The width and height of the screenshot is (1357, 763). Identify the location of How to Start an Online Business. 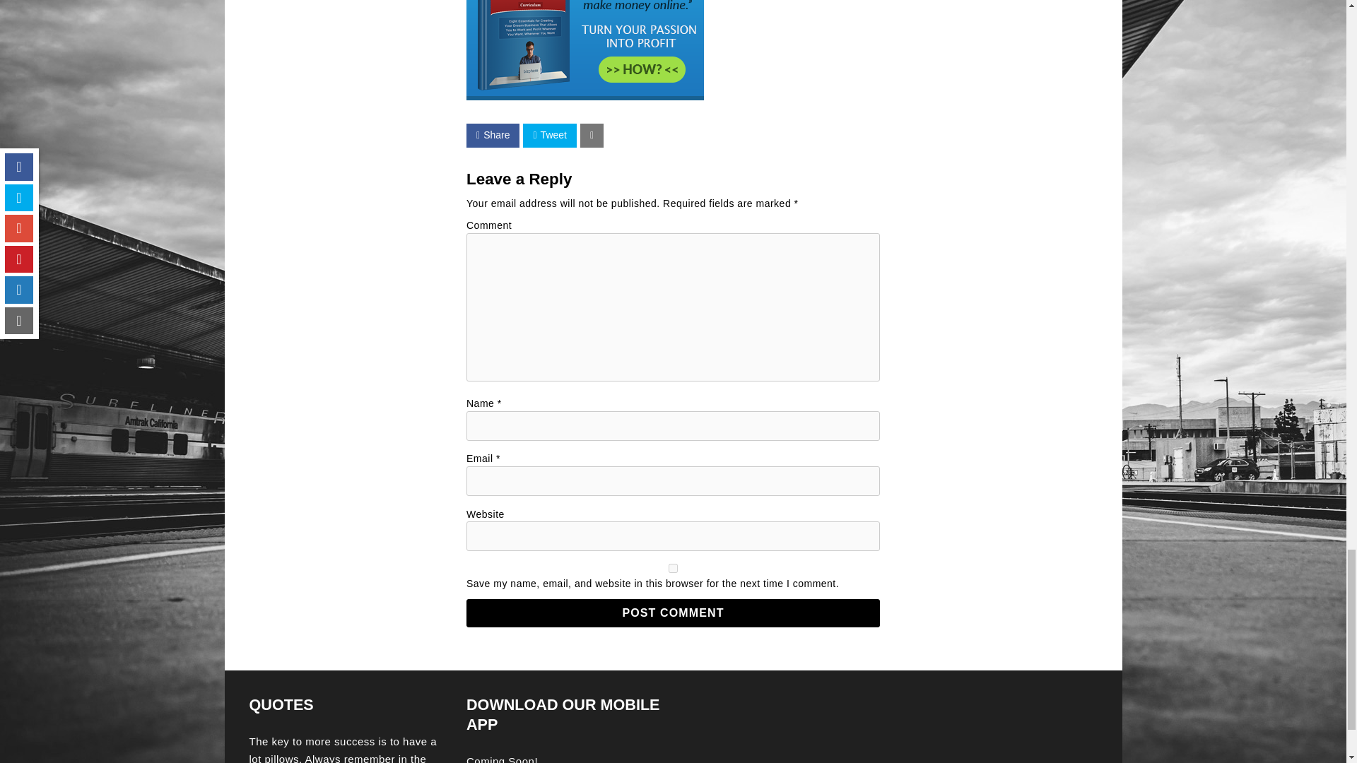
(585, 96).